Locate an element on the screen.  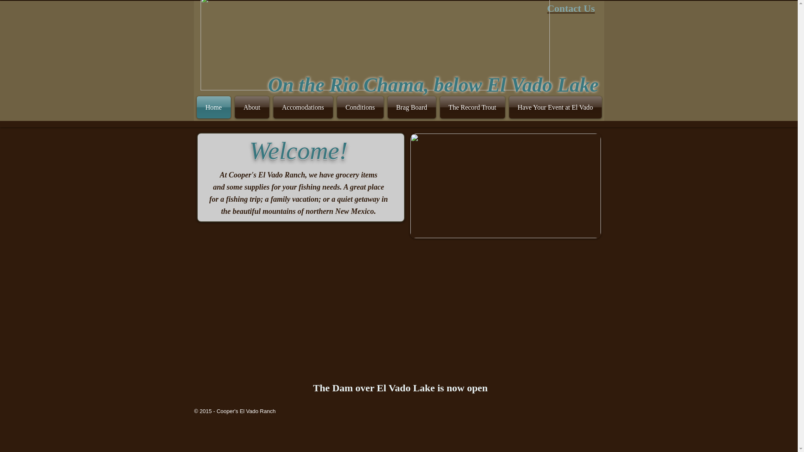
Have Your Event at El Vado is located at coordinates (556, 50).